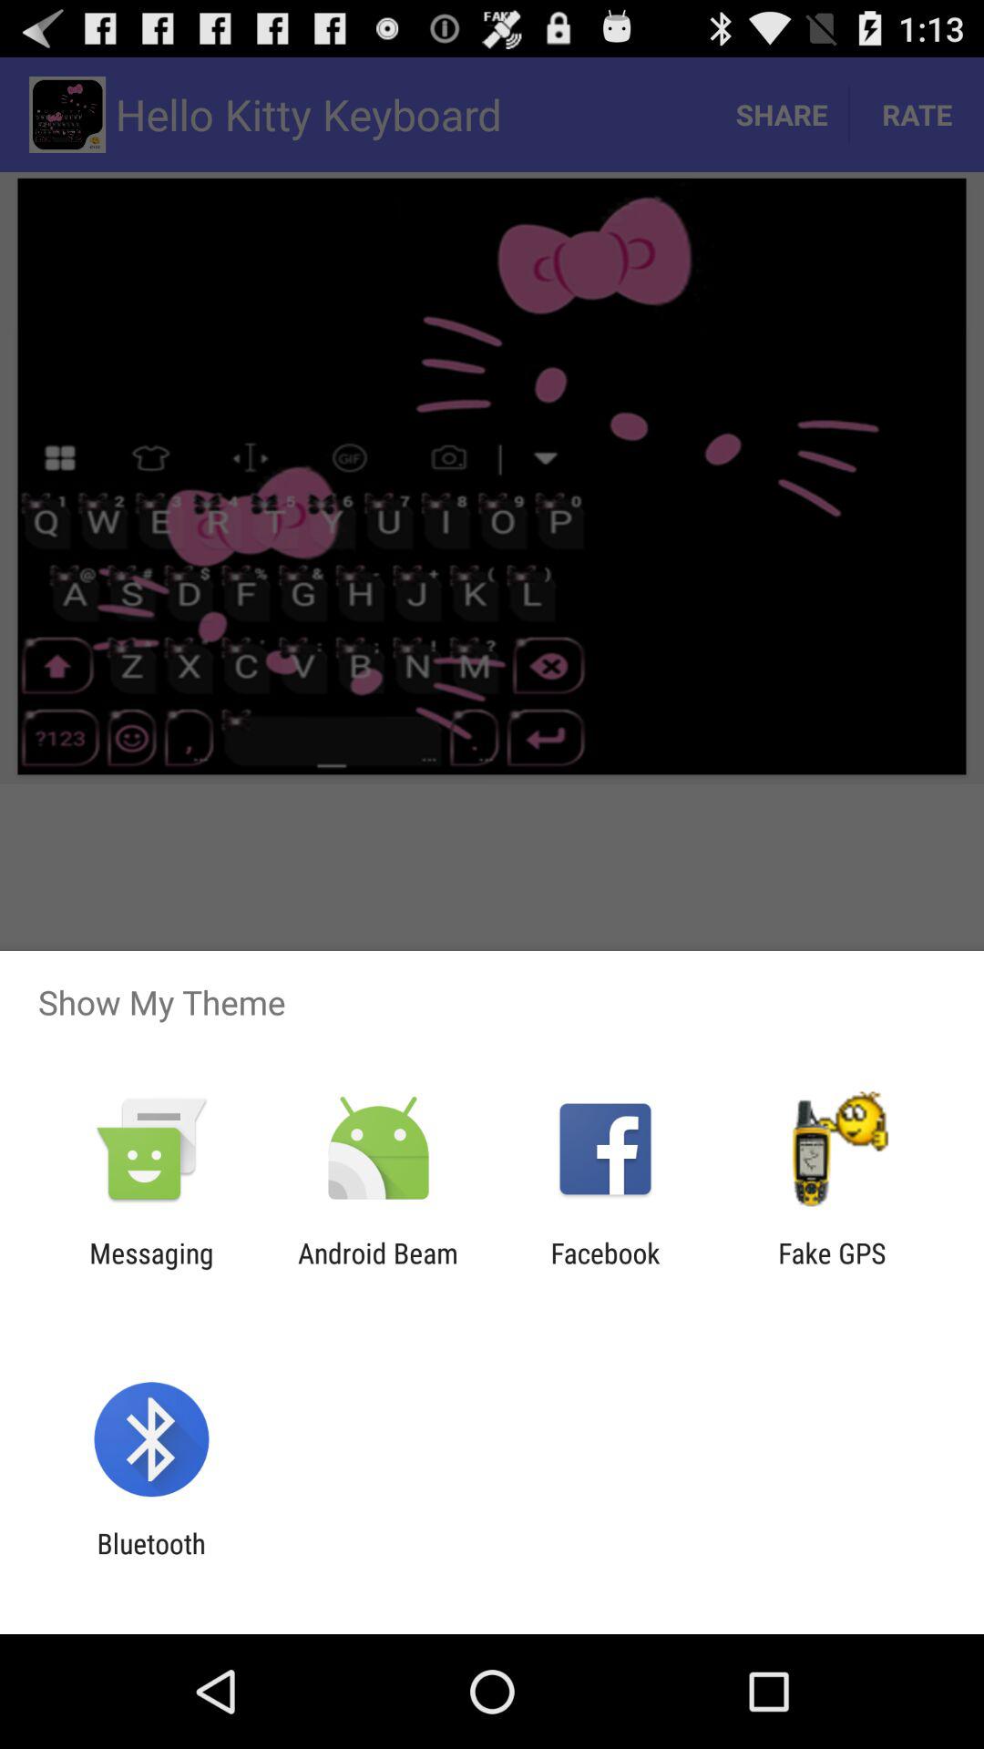 The height and width of the screenshot is (1749, 984). Describe the element at coordinates (377, 1269) in the screenshot. I see `flip until android beam item` at that location.